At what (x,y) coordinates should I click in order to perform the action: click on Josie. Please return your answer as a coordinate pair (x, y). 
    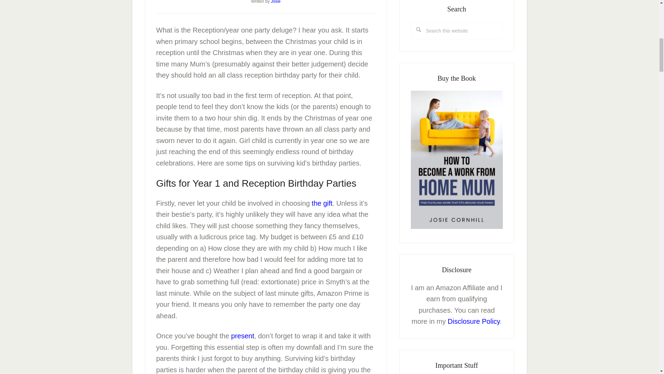
    Looking at the image, I should click on (275, 2).